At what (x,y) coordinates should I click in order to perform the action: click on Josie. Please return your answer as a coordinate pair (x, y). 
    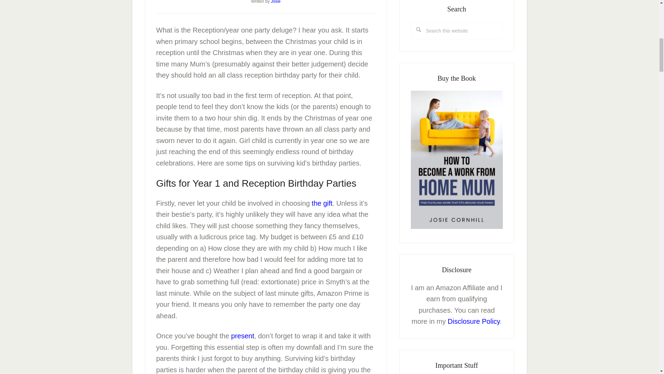
    Looking at the image, I should click on (275, 2).